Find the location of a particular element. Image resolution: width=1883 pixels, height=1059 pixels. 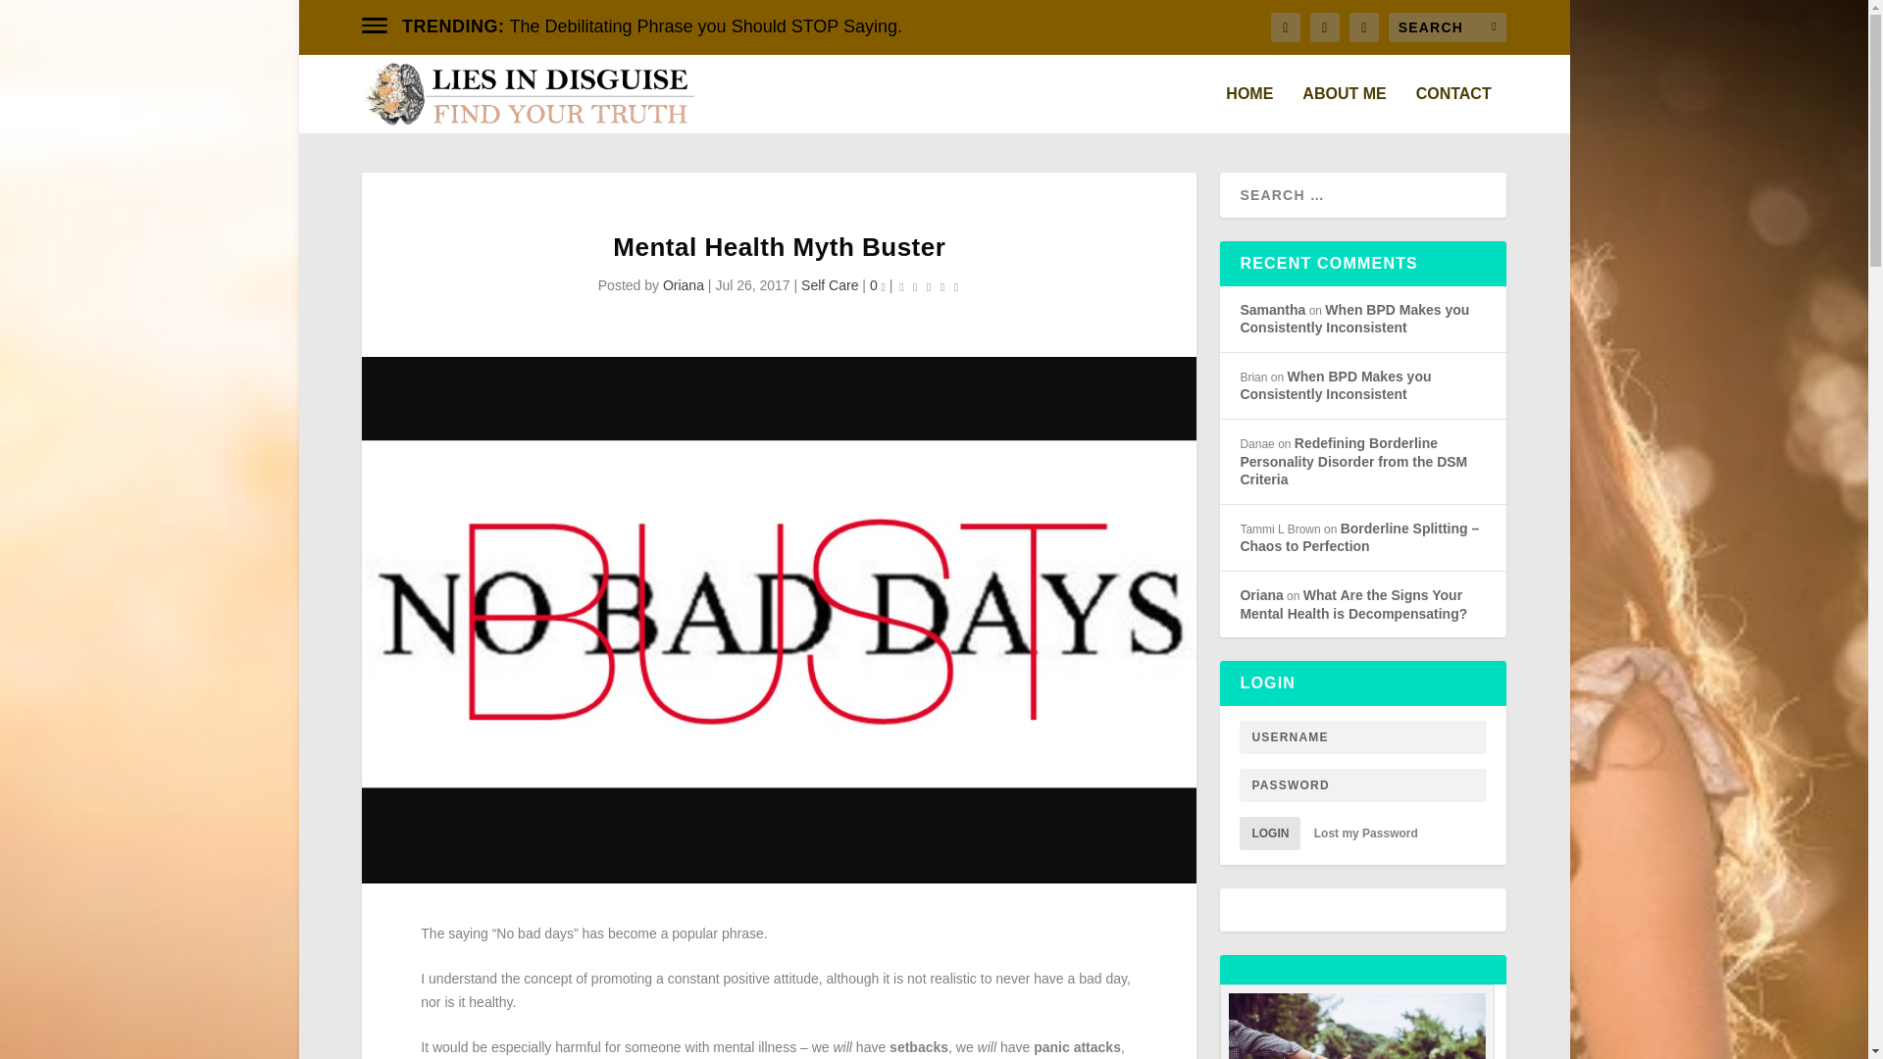

0 is located at coordinates (877, 284).